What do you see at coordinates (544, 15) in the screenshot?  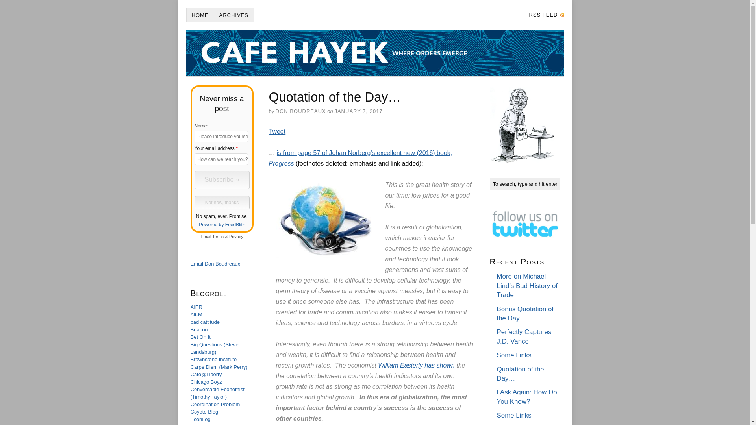 I see `RSS FEED` at bounding box center [544, 15].